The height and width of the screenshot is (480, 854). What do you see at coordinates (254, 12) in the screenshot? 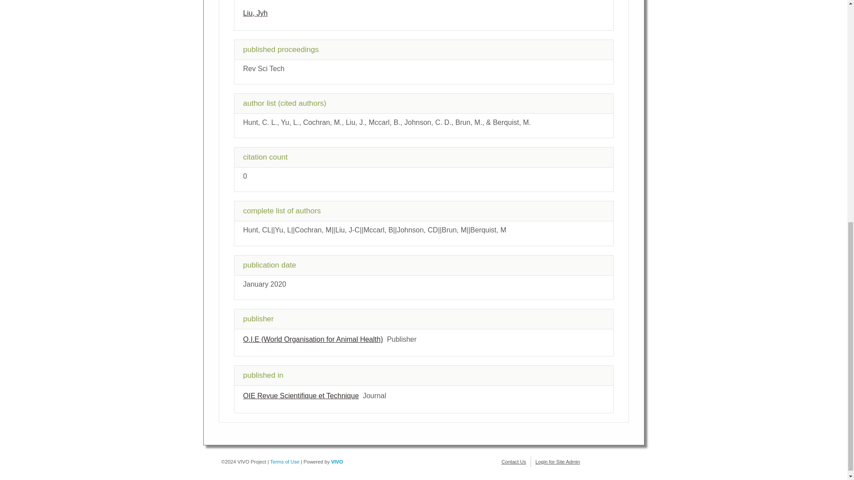
I see `Liu, Jyh` at bounding box center [254, 12].